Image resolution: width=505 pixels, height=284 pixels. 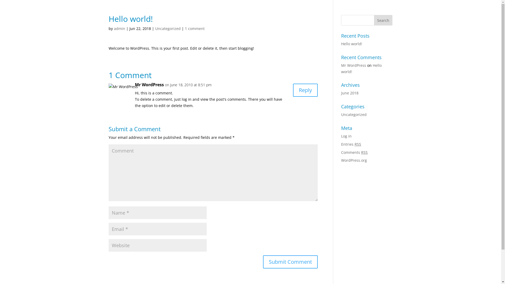 I want to click on Mr WordPress, so click(x=149, y=85).